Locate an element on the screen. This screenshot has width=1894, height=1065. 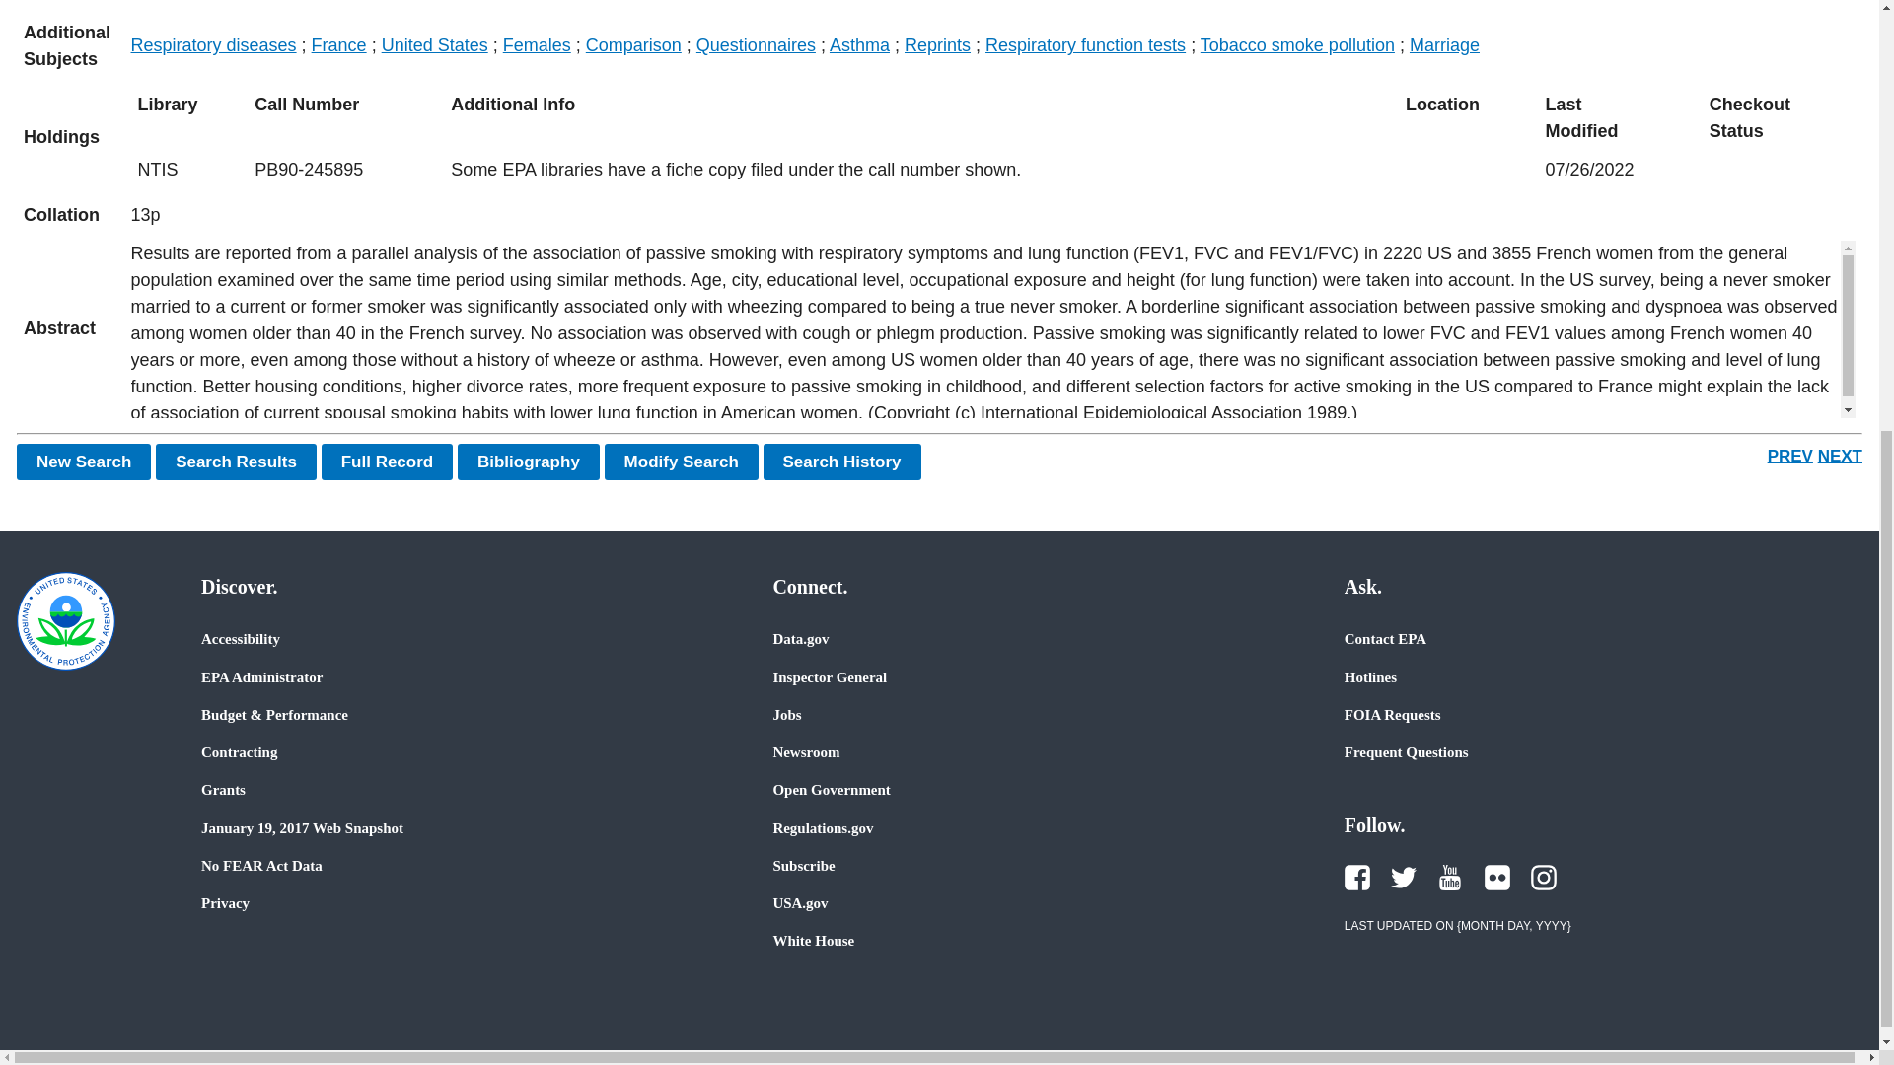
PREV is located at coordinates (1789, 456).